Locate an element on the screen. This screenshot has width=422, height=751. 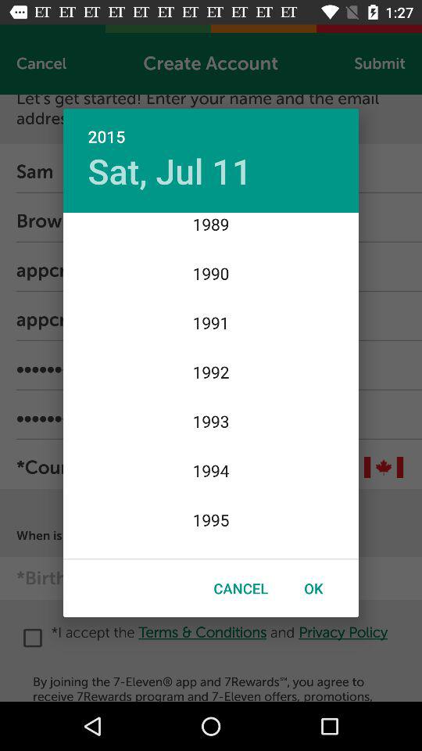
choose the sat, jul 11 icon is located at coordinates (170, 171).